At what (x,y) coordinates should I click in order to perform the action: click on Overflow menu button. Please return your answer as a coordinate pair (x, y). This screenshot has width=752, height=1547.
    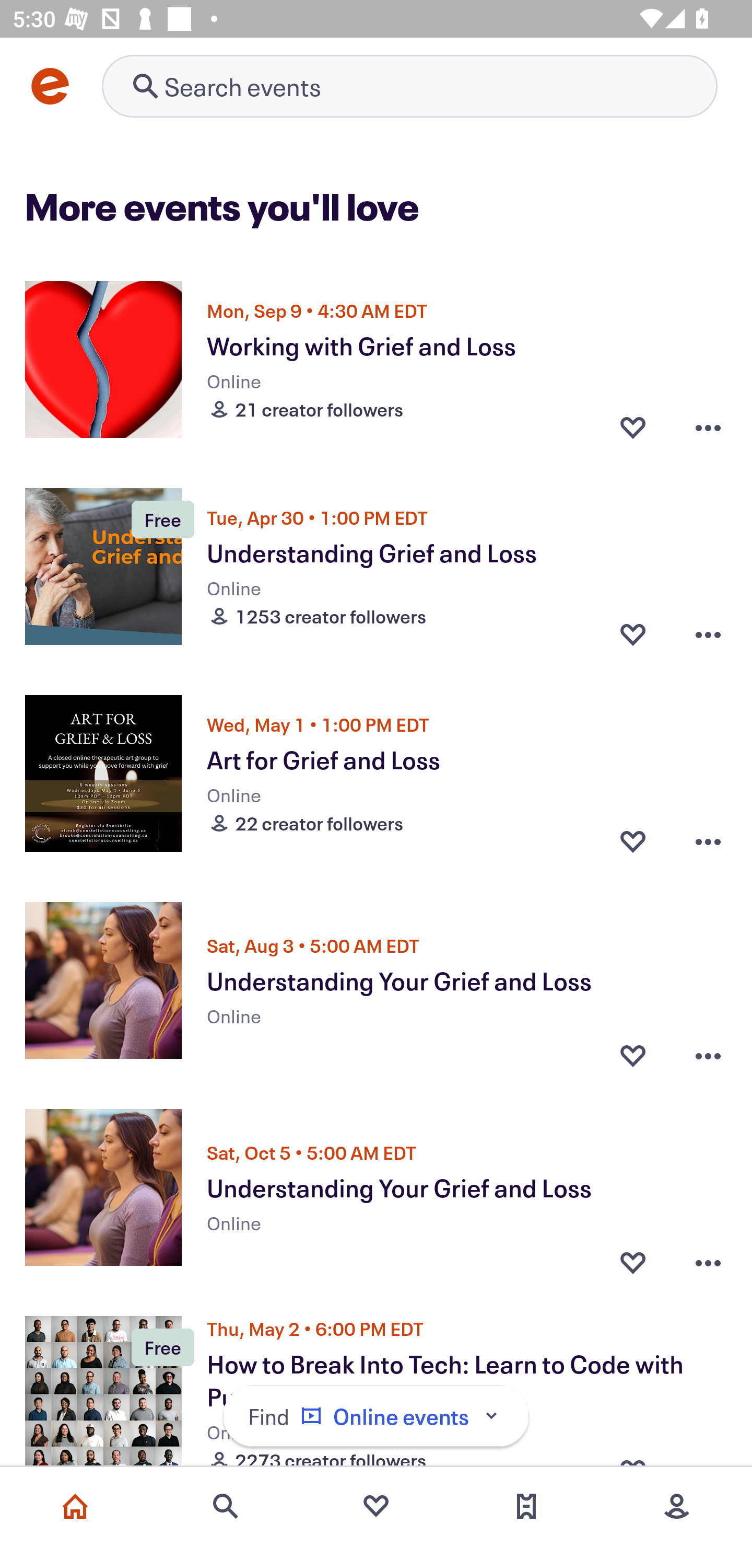
    Looking at the image, I should click on (708, 1050).